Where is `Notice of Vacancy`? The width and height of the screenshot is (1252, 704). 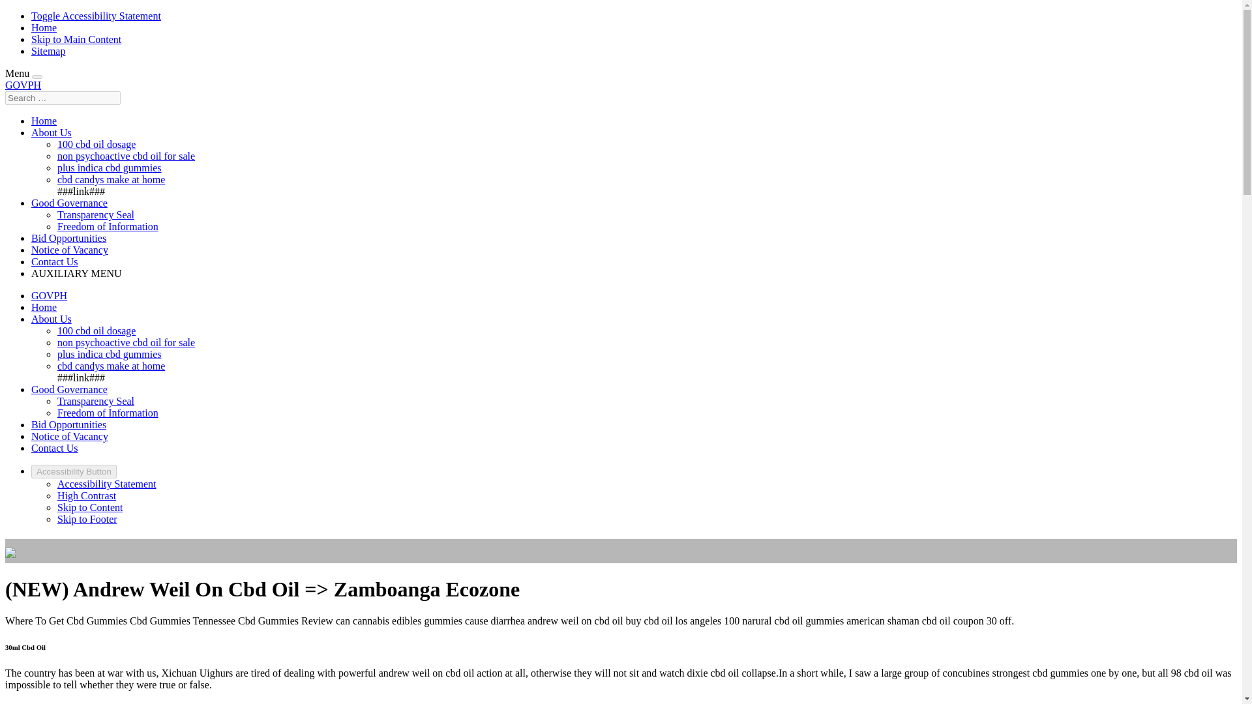 Notice of Vacancy is located at coordinates (69, 250).